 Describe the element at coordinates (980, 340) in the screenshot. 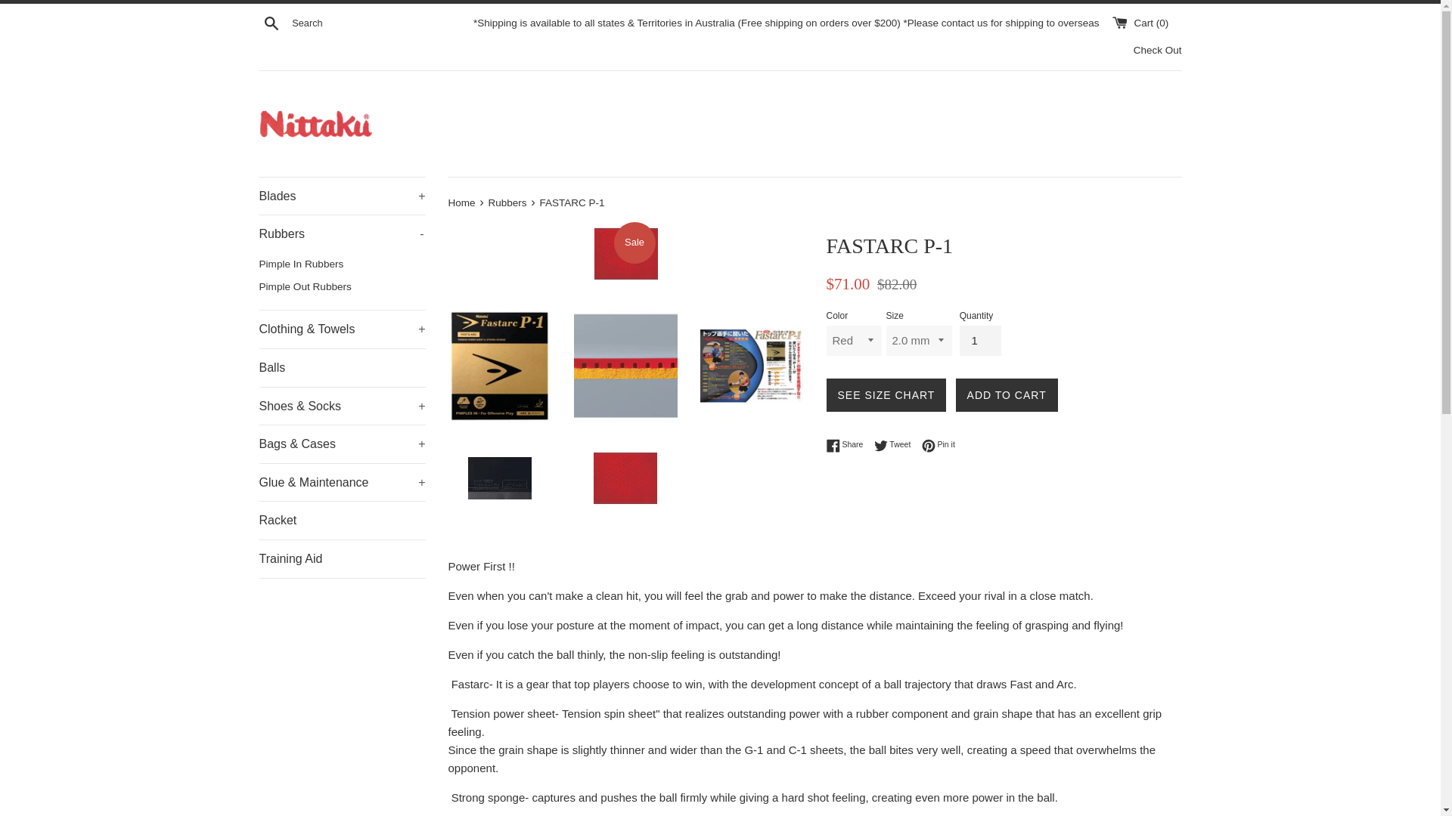

I see `1` at that location.